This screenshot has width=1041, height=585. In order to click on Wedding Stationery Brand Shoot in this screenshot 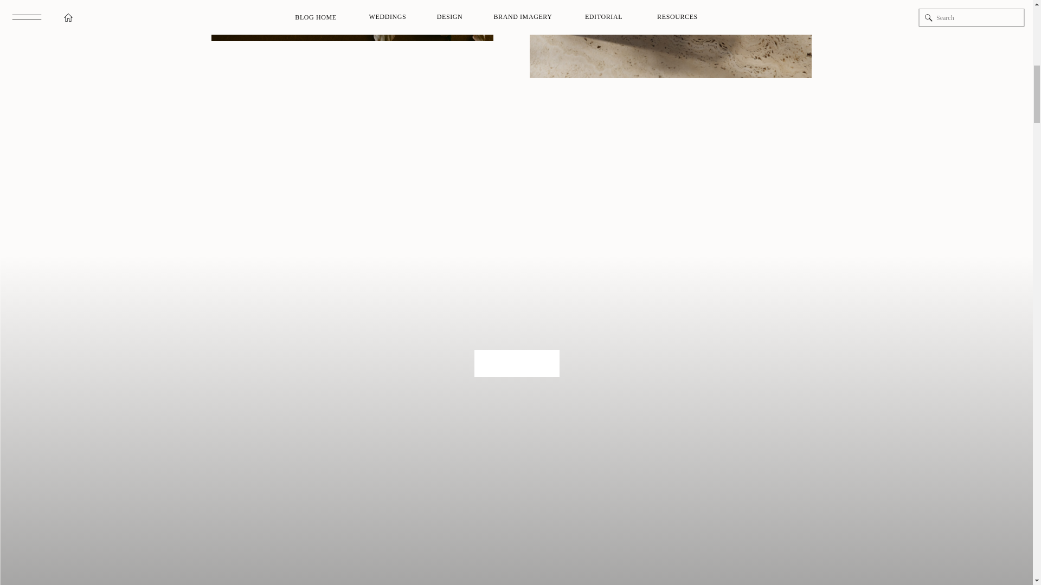, I will do `click(352, 21)`.